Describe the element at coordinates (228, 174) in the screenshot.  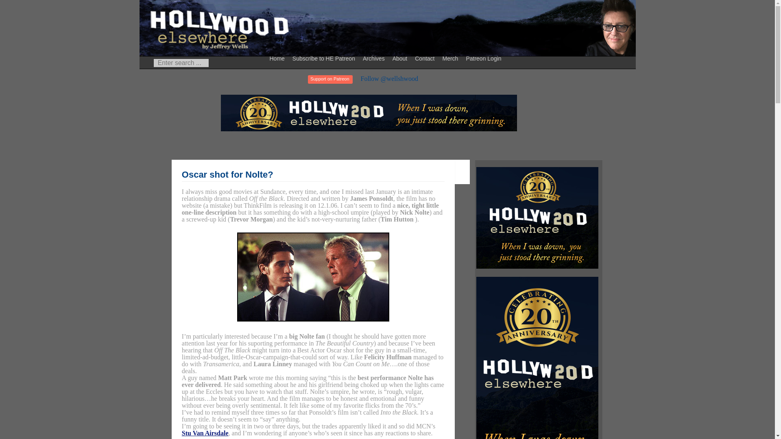
I see `Oscar shot for Nolte?` at that location.